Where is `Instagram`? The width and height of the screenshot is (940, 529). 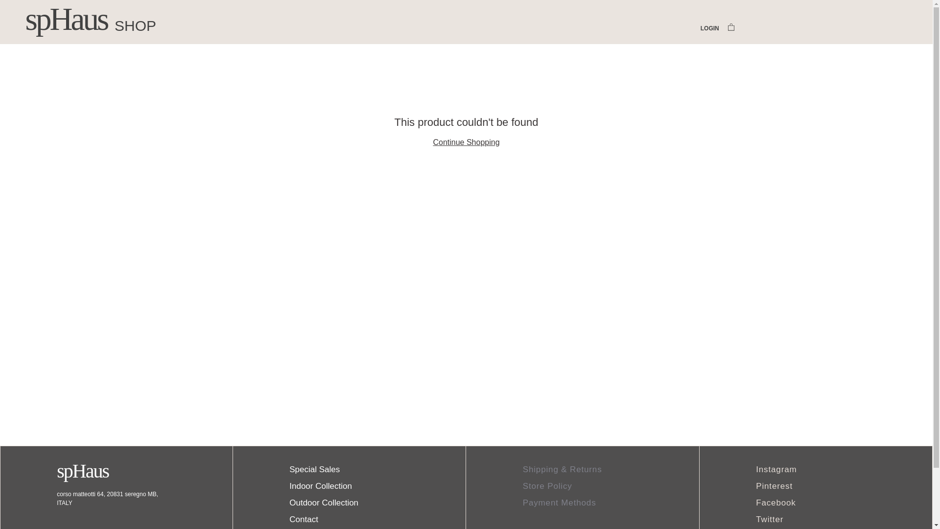 Instagram is located at coordinates (775, 469).